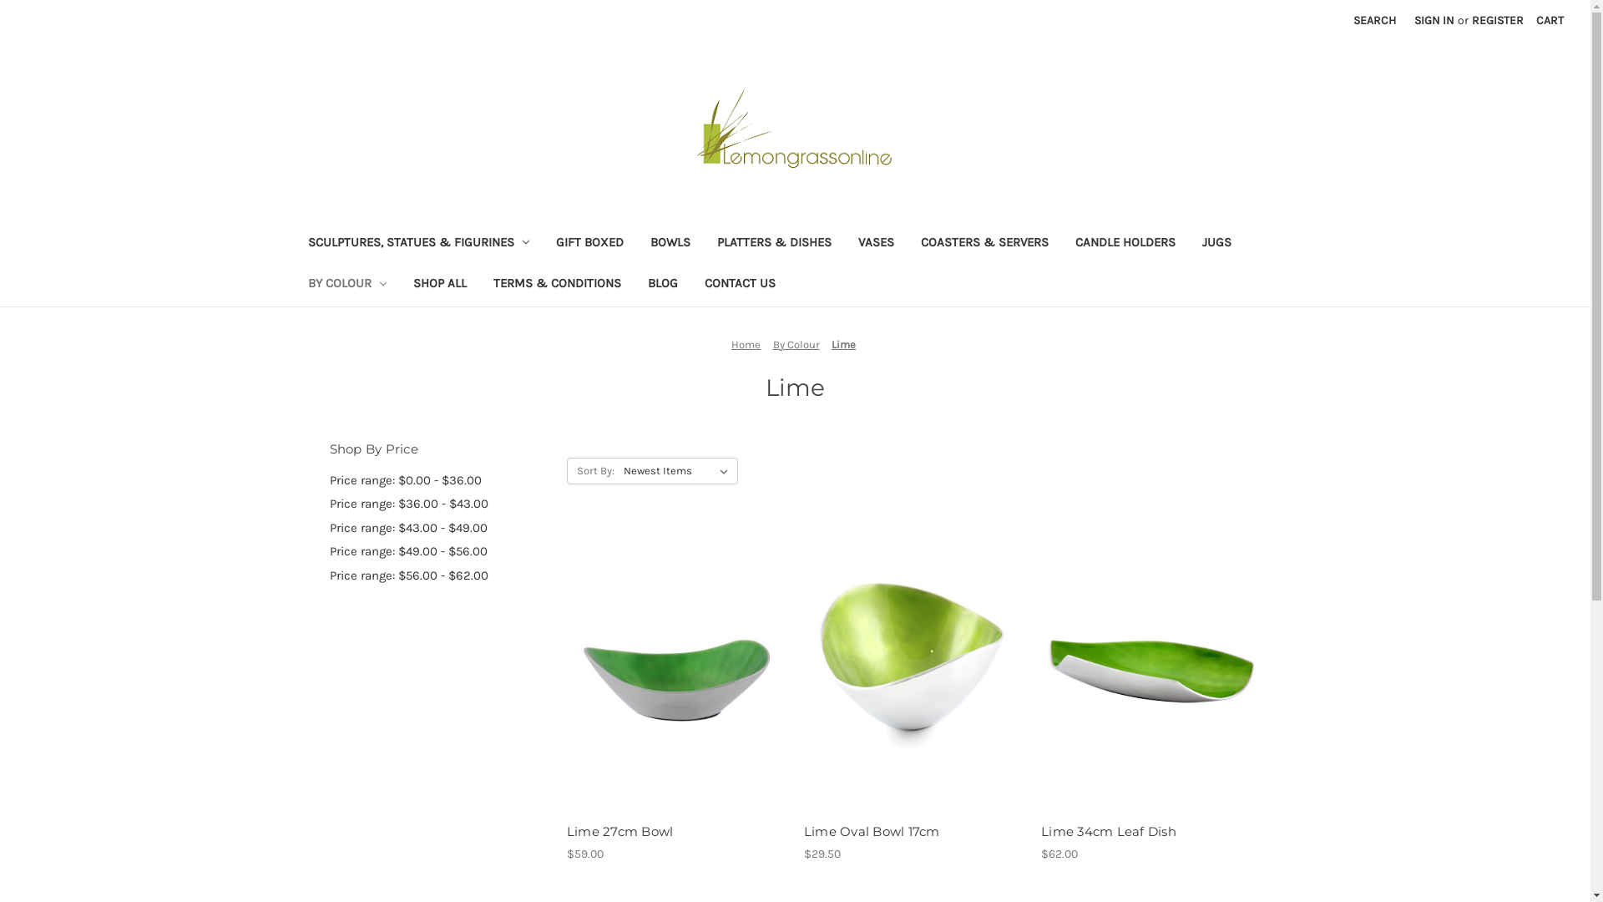  I want to click on SEARCH, so click(1374, 20).